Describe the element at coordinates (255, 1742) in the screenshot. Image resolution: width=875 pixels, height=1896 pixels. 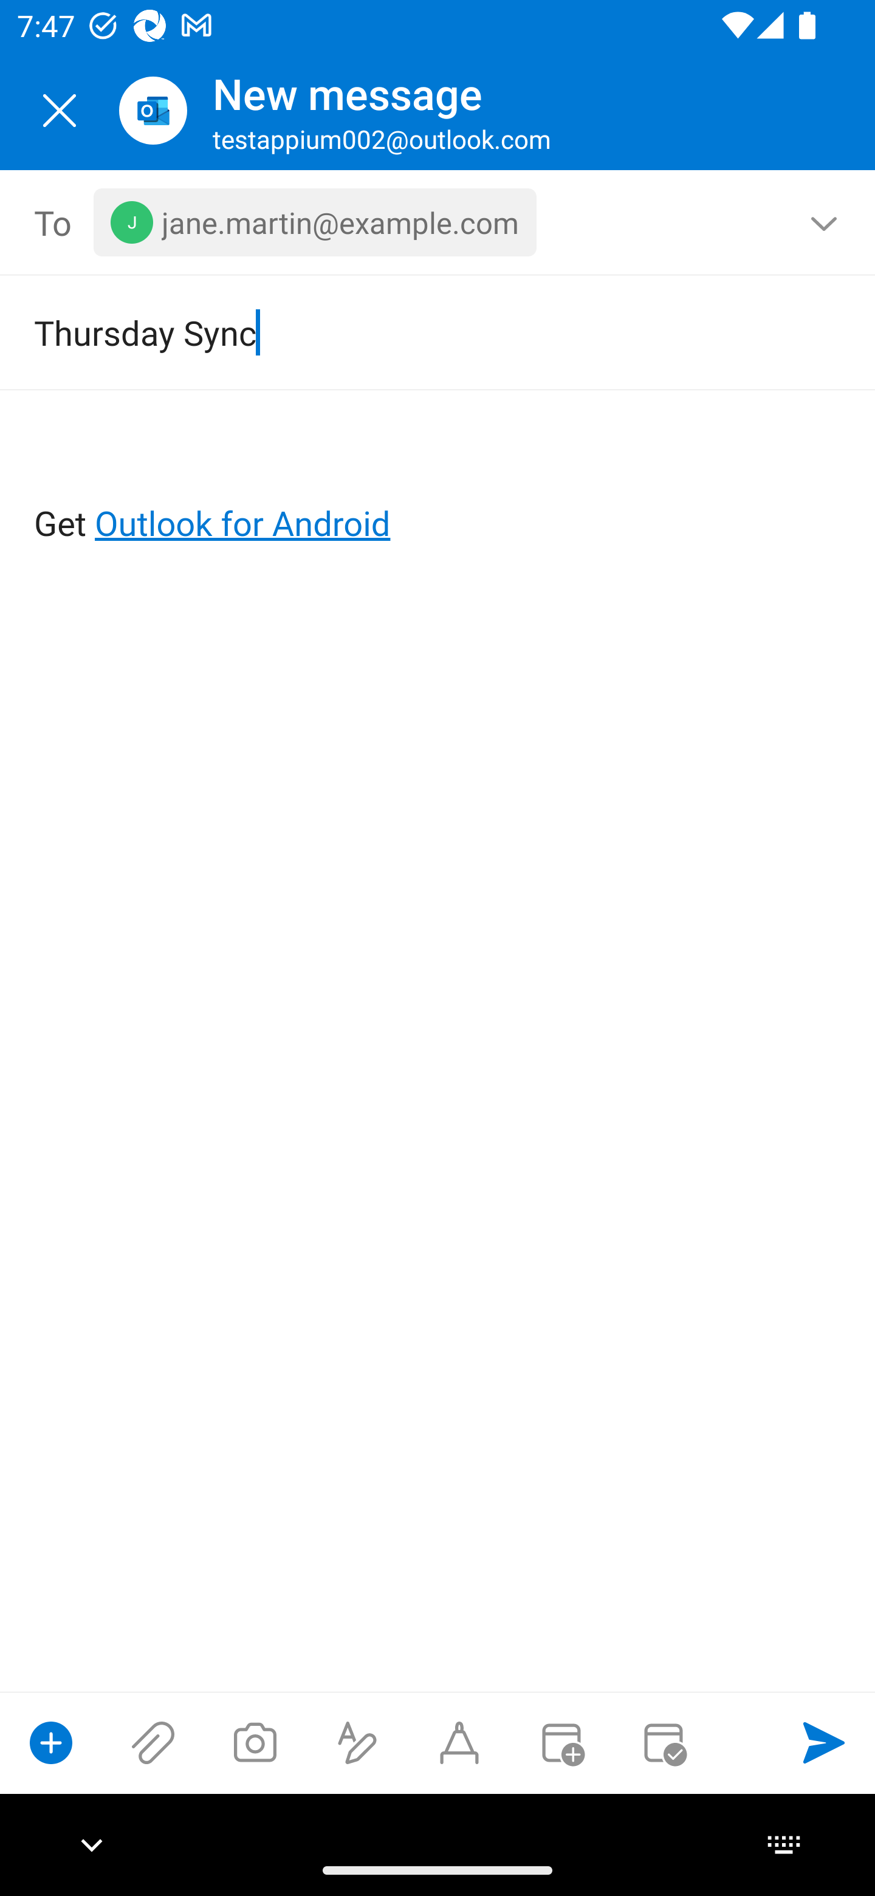
I see `Take a photo` at that location.